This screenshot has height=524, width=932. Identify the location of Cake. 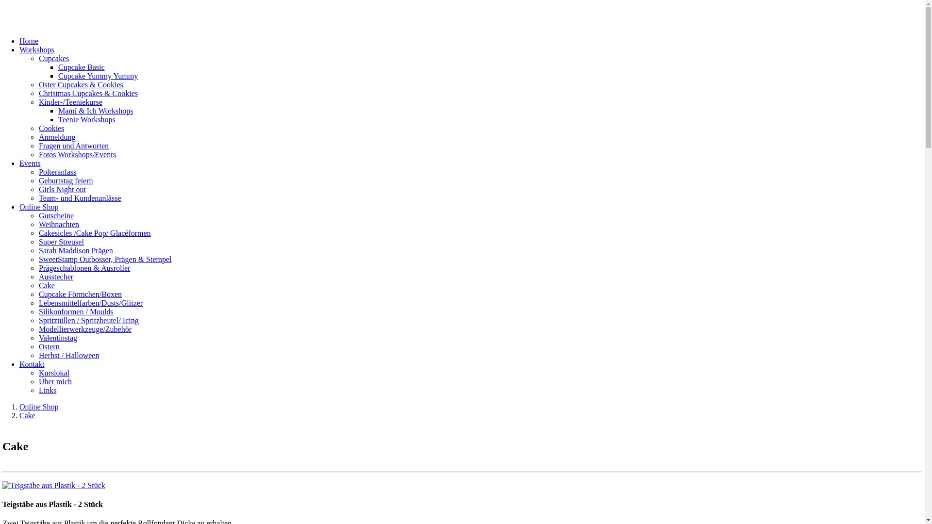
(27, 415).